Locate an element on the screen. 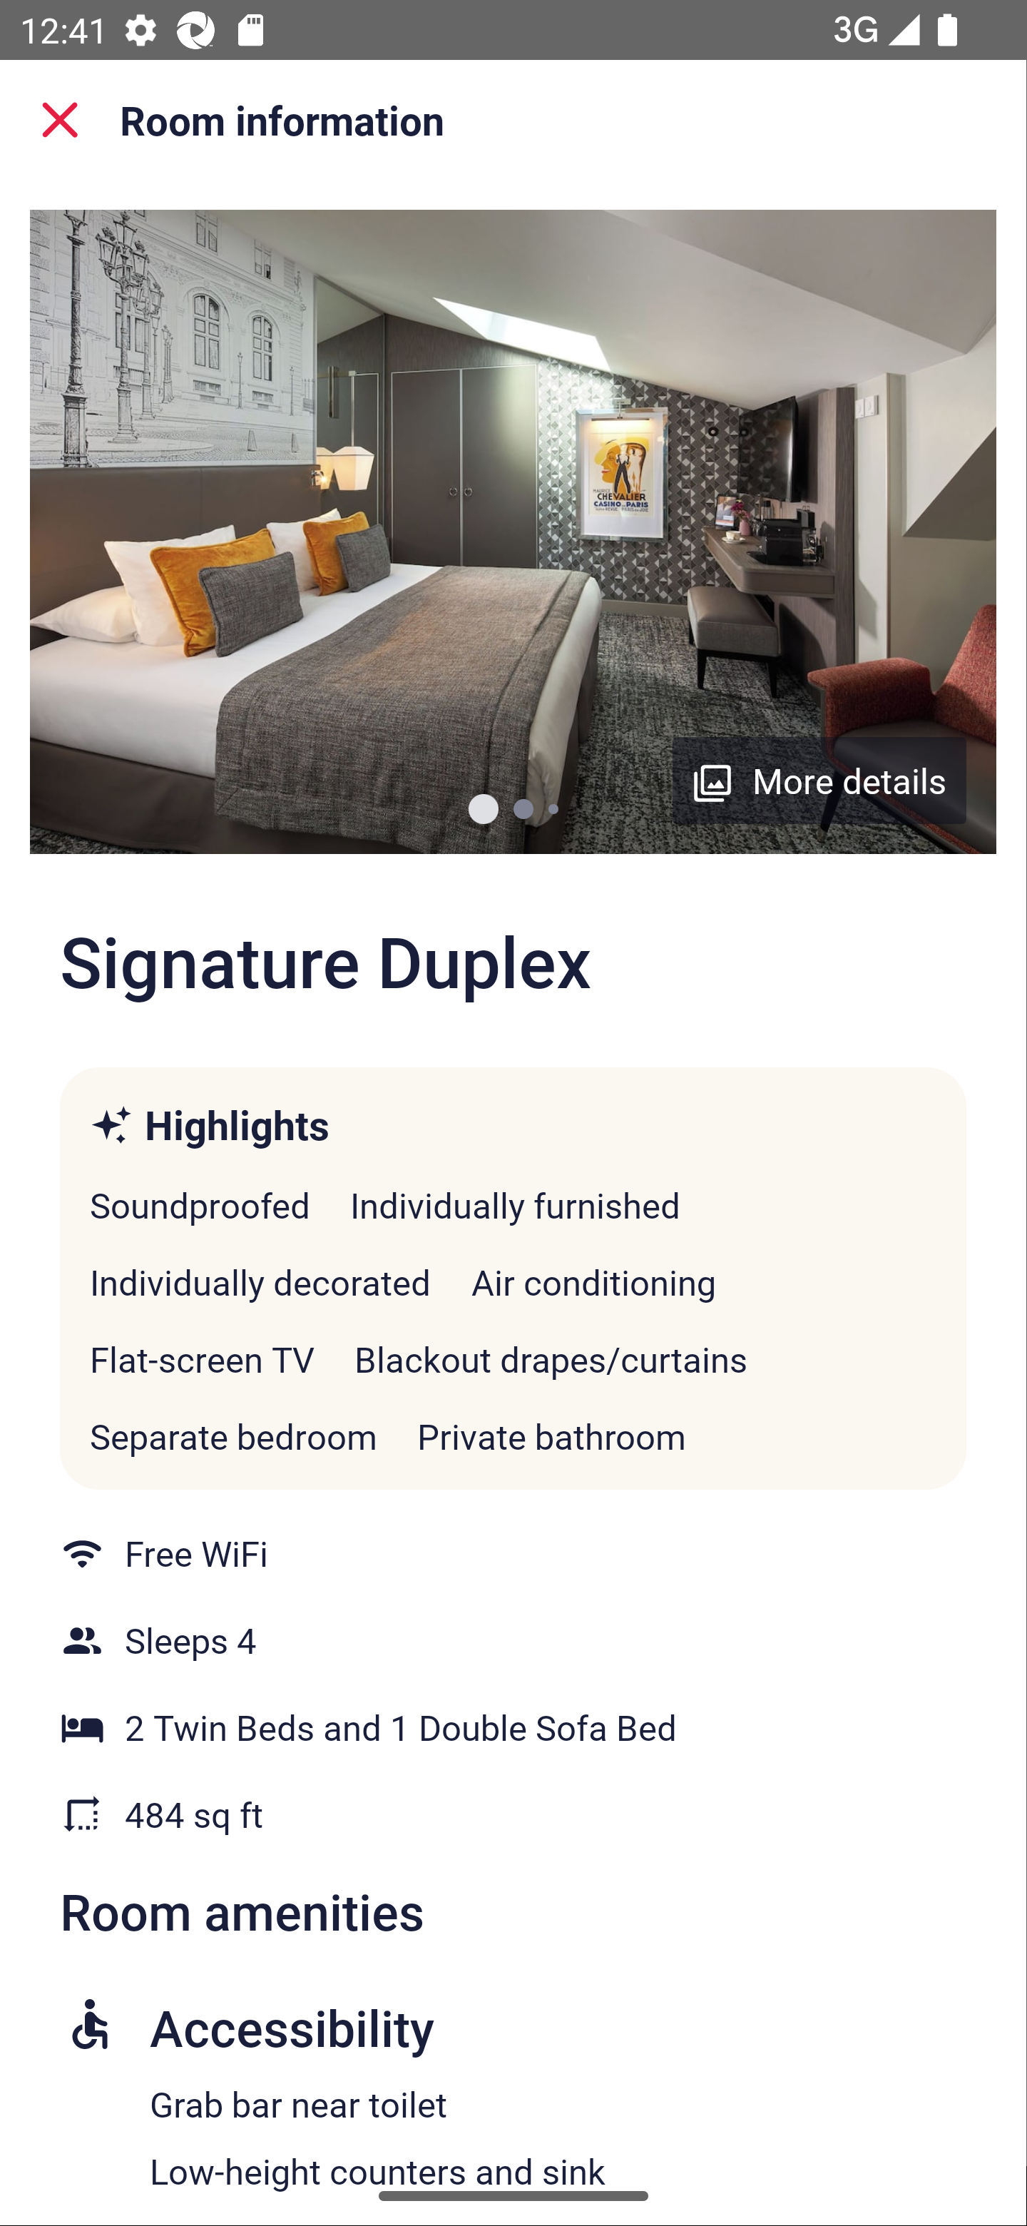  Close is located at coordinates (60, 120).